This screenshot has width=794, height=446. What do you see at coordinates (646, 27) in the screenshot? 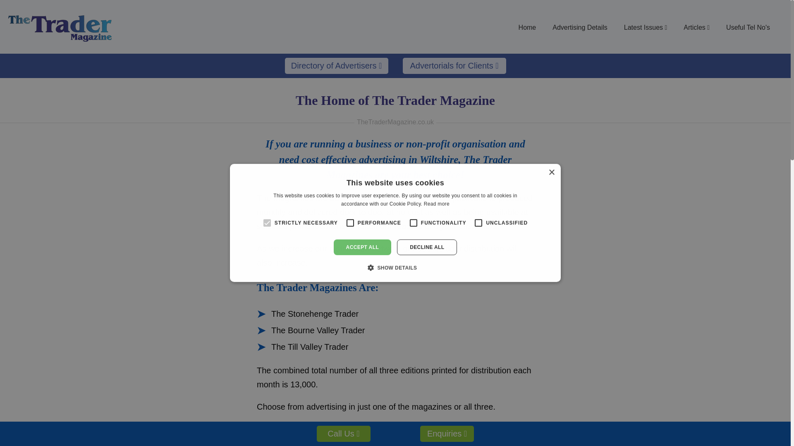
I see `Latest Issues` at bounding box center [646, 27].